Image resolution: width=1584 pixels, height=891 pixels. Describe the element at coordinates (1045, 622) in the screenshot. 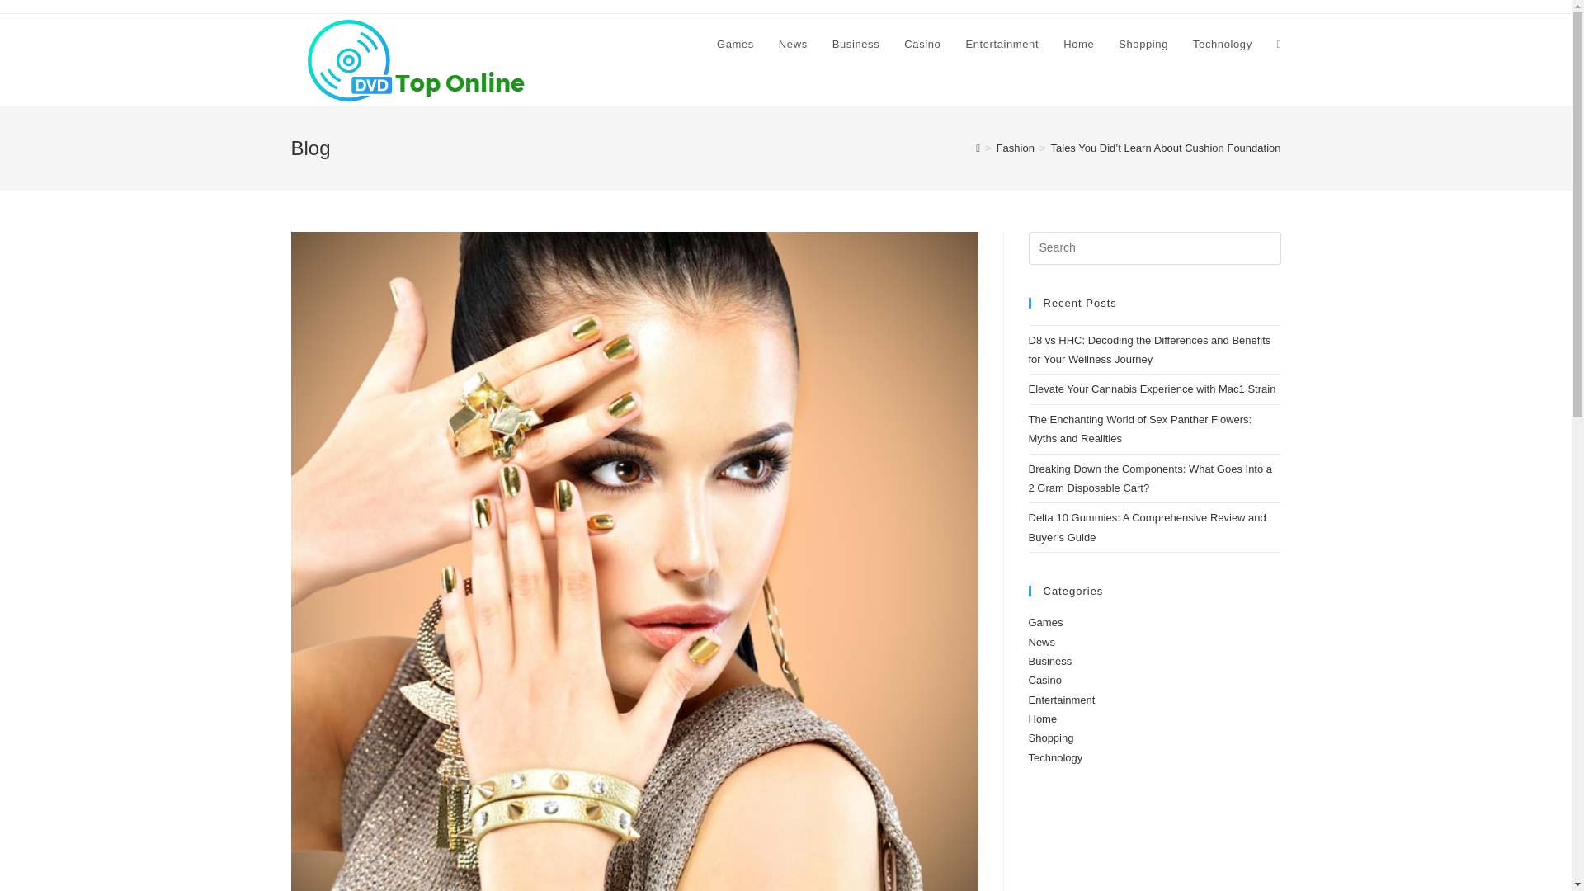

I see `Games` at that location.